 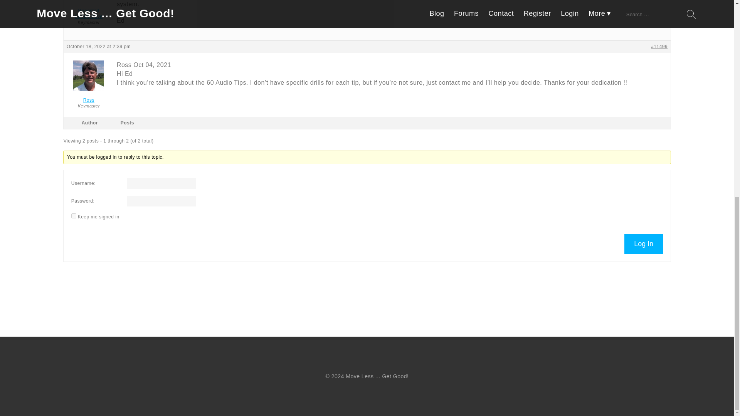 What do you see at coordinates (89, 10) in the screenshot?
I see `Reposted Forum move` at bounding box center [89, 10].